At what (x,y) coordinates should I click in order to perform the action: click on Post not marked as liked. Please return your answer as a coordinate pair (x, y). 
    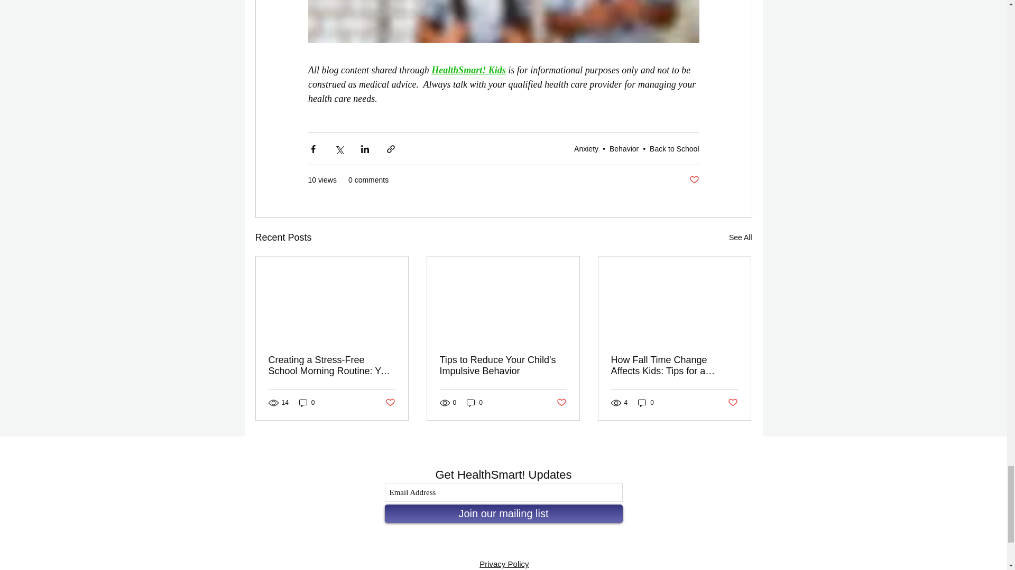
    Looking at the image, I should click on (694, 180).